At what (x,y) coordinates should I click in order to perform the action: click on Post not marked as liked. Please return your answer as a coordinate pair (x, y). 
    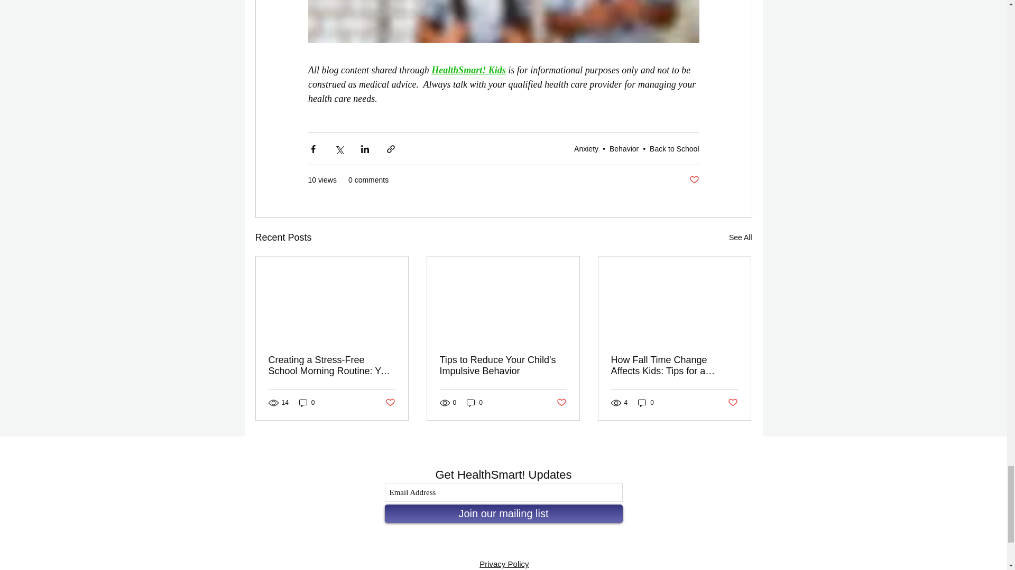
    Looking at the image, I should click on (694, 180).